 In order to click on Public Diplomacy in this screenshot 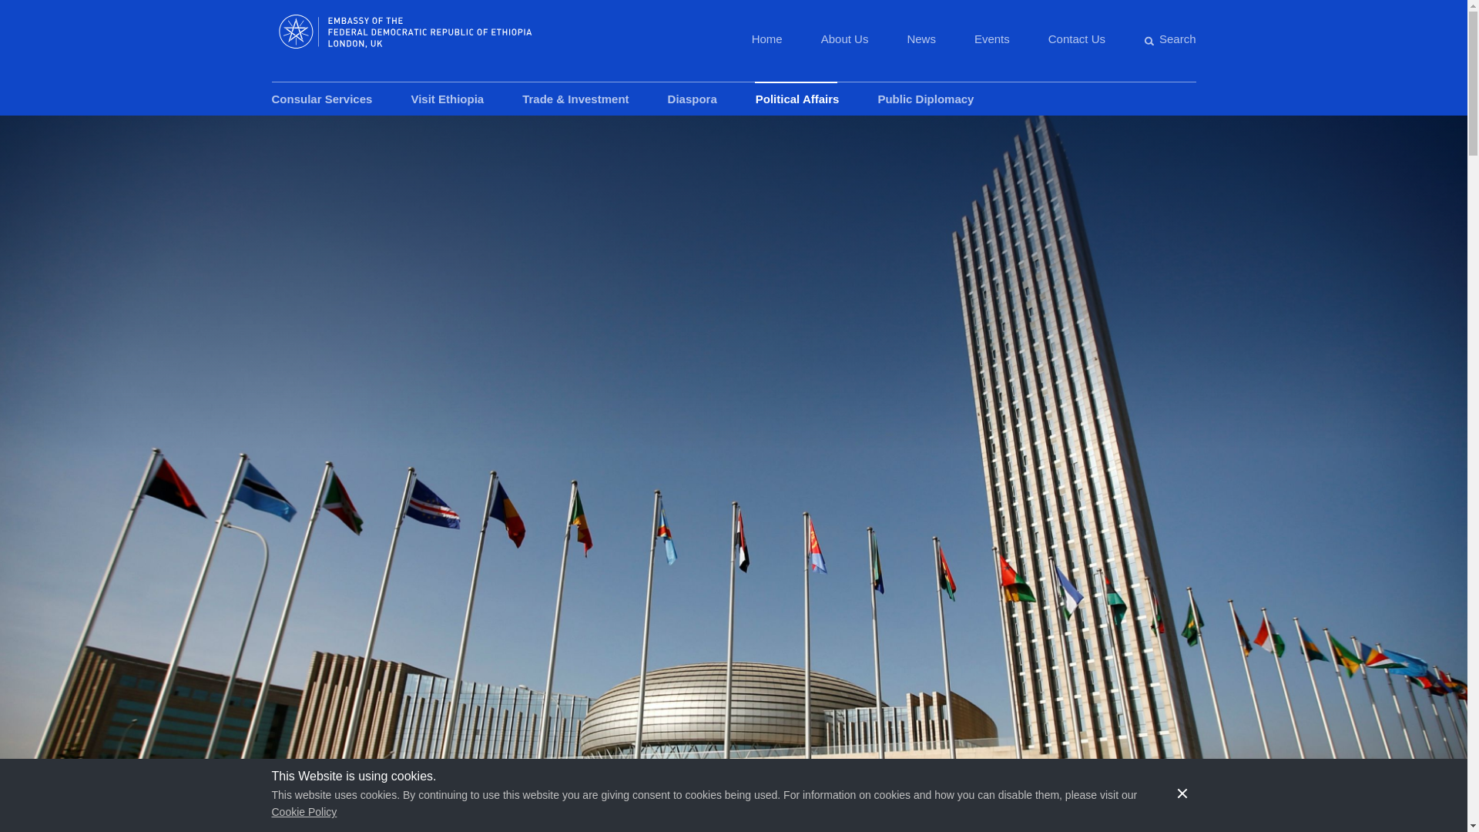, I will do `click(924, 103)`.